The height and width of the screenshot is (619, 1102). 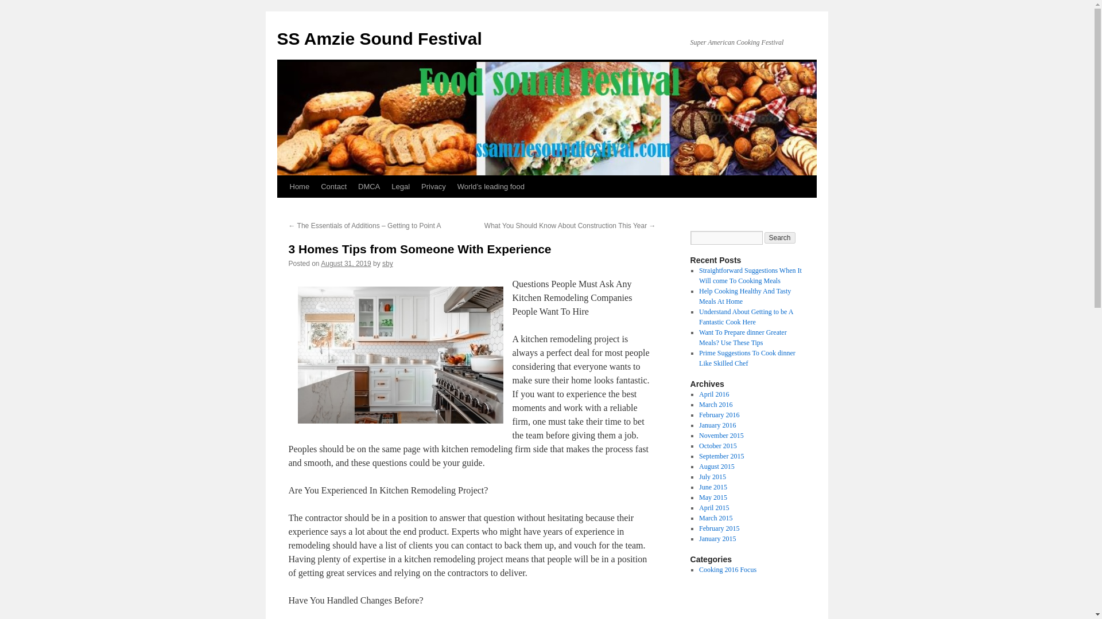 What do you see at coordinates (715, 518) in the screenshot?
I see `March 2015` at bounding box center [715, 518].